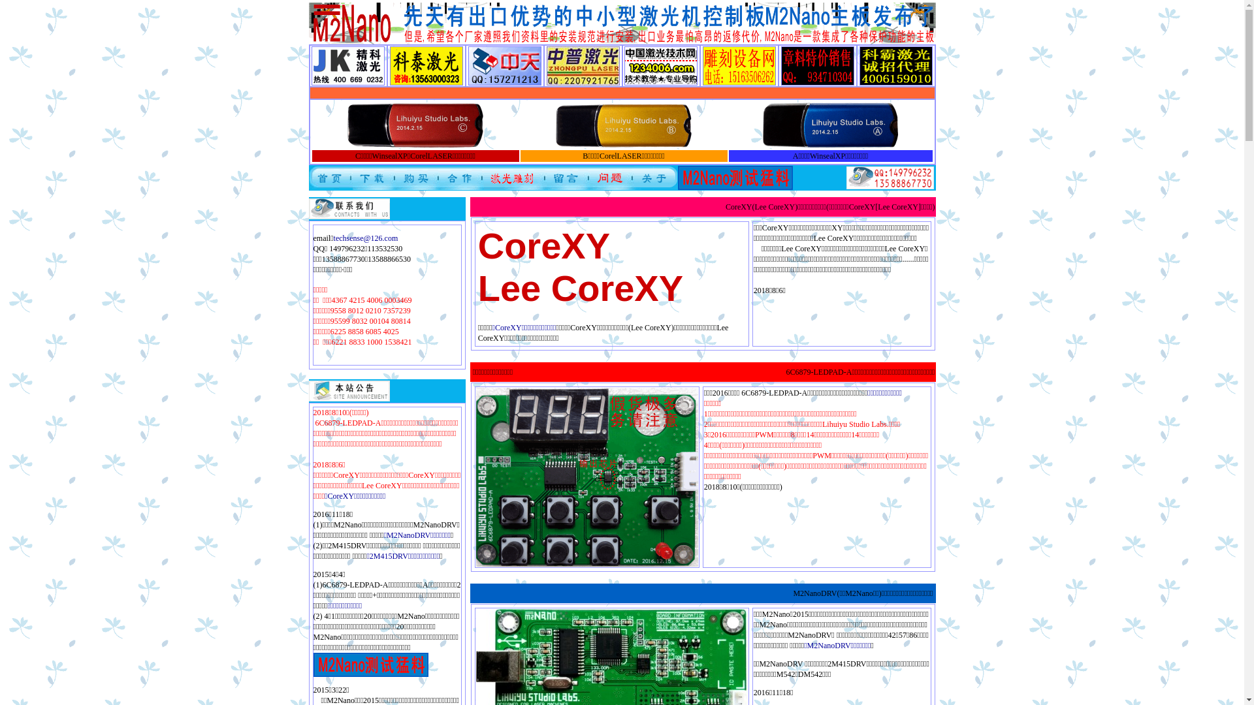 The height and width of the screenshot is (705, 1254). What do you see at coordinates (366, 238) in the screenshot?
I see `techsense@126.com` at bounding box center [366, 238].